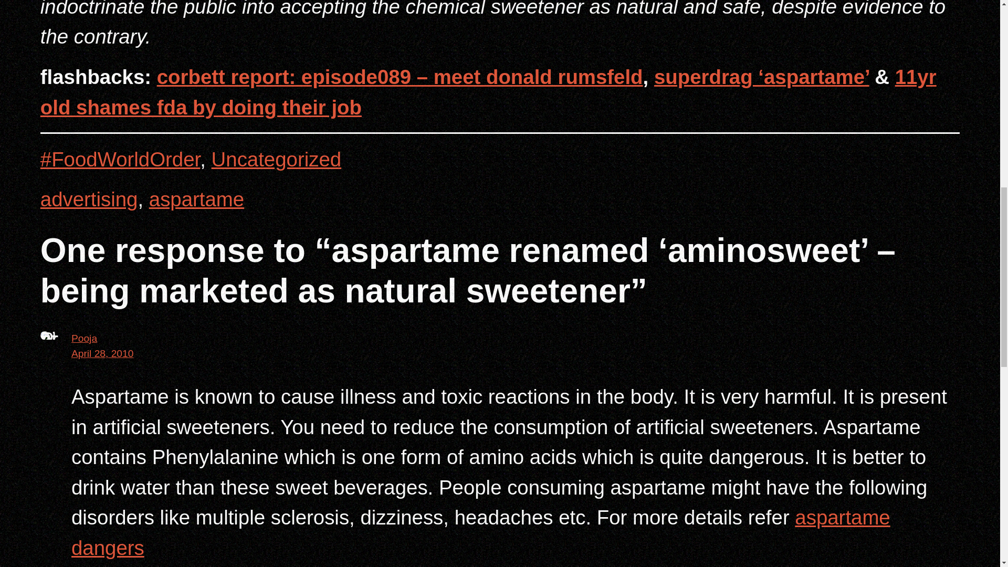 The image size is (1008, 567). Describe the element at coordinates (102, 353) in the screenshot. I see `April 28, 2010` at that location.